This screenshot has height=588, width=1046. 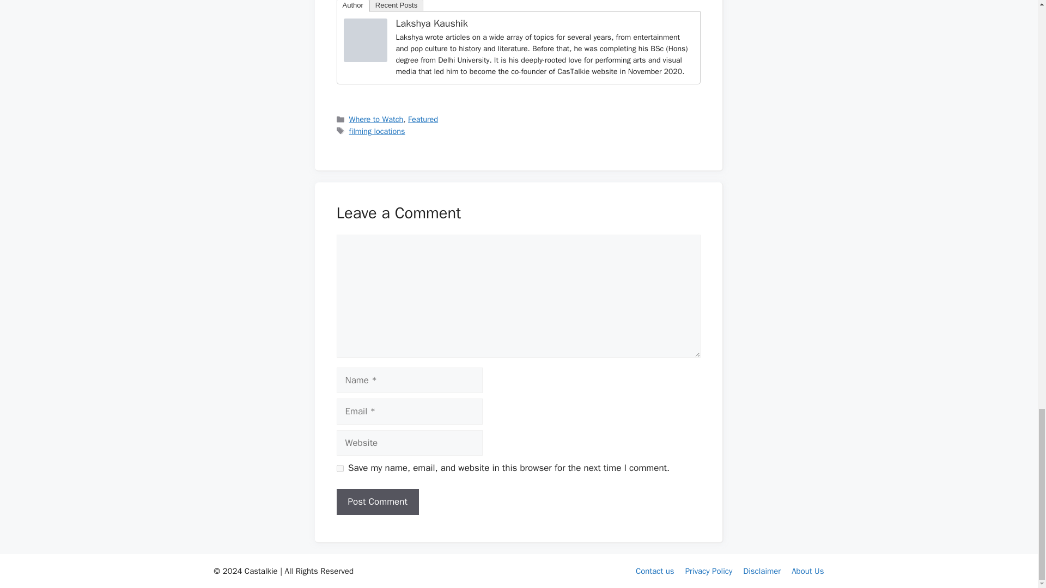 What do you see at coordinates (365, 40) in the screenshot?
I see `Where was Rescued by Ruby filmed? Netflix Cast Details` at bounding box center [365, 40].